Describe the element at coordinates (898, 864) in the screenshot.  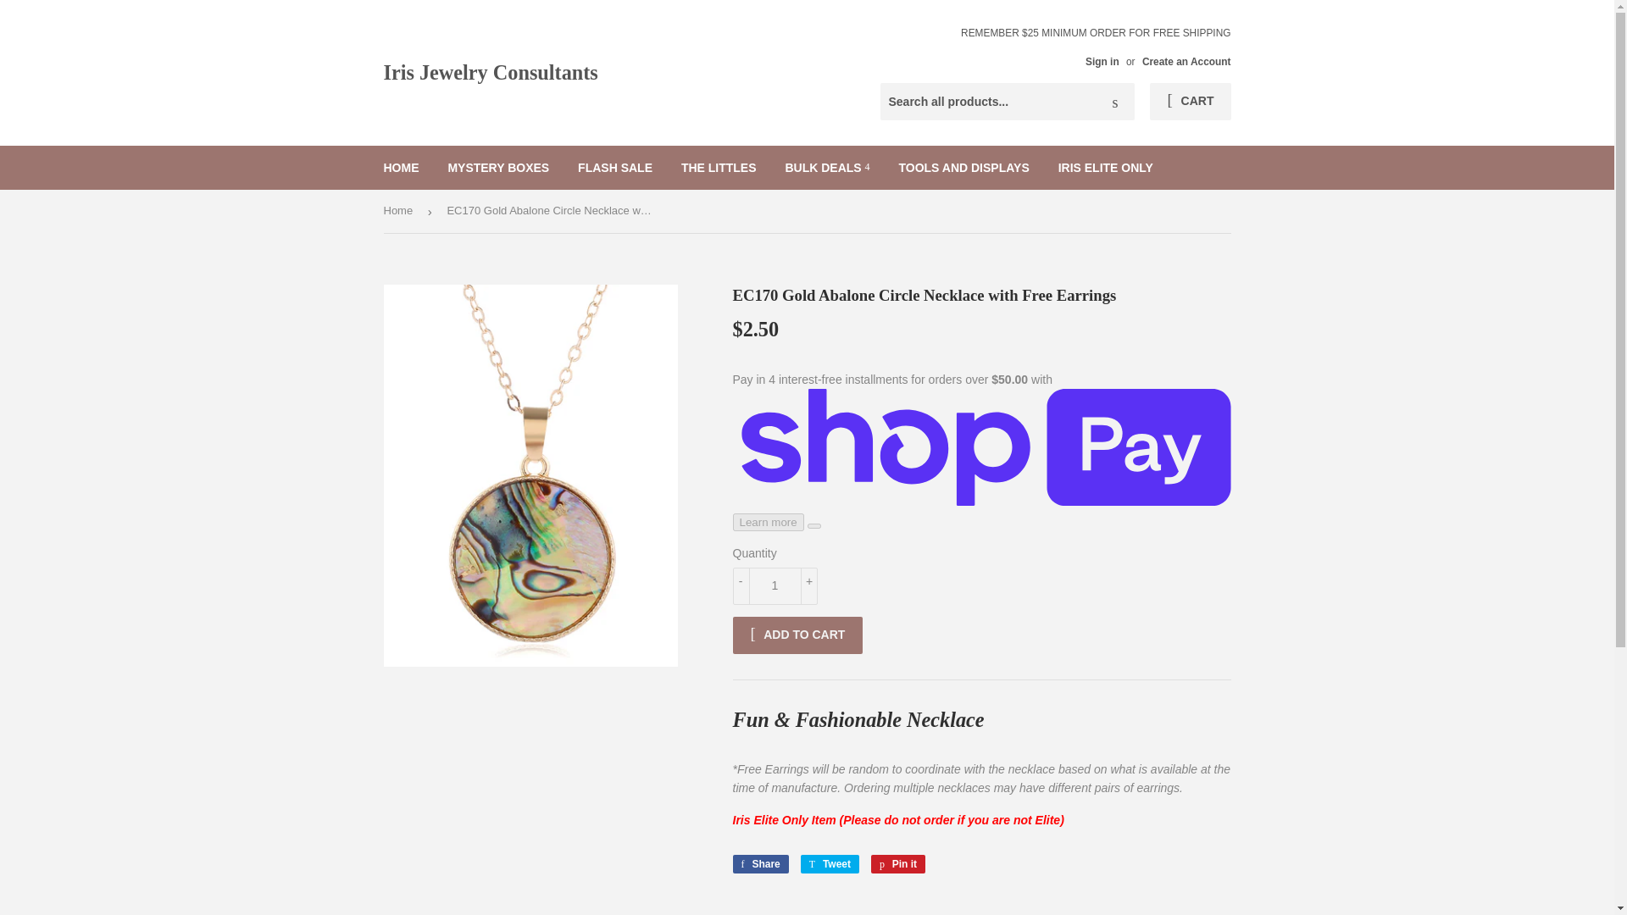
I see `MYSTERY BOXES` at that location.